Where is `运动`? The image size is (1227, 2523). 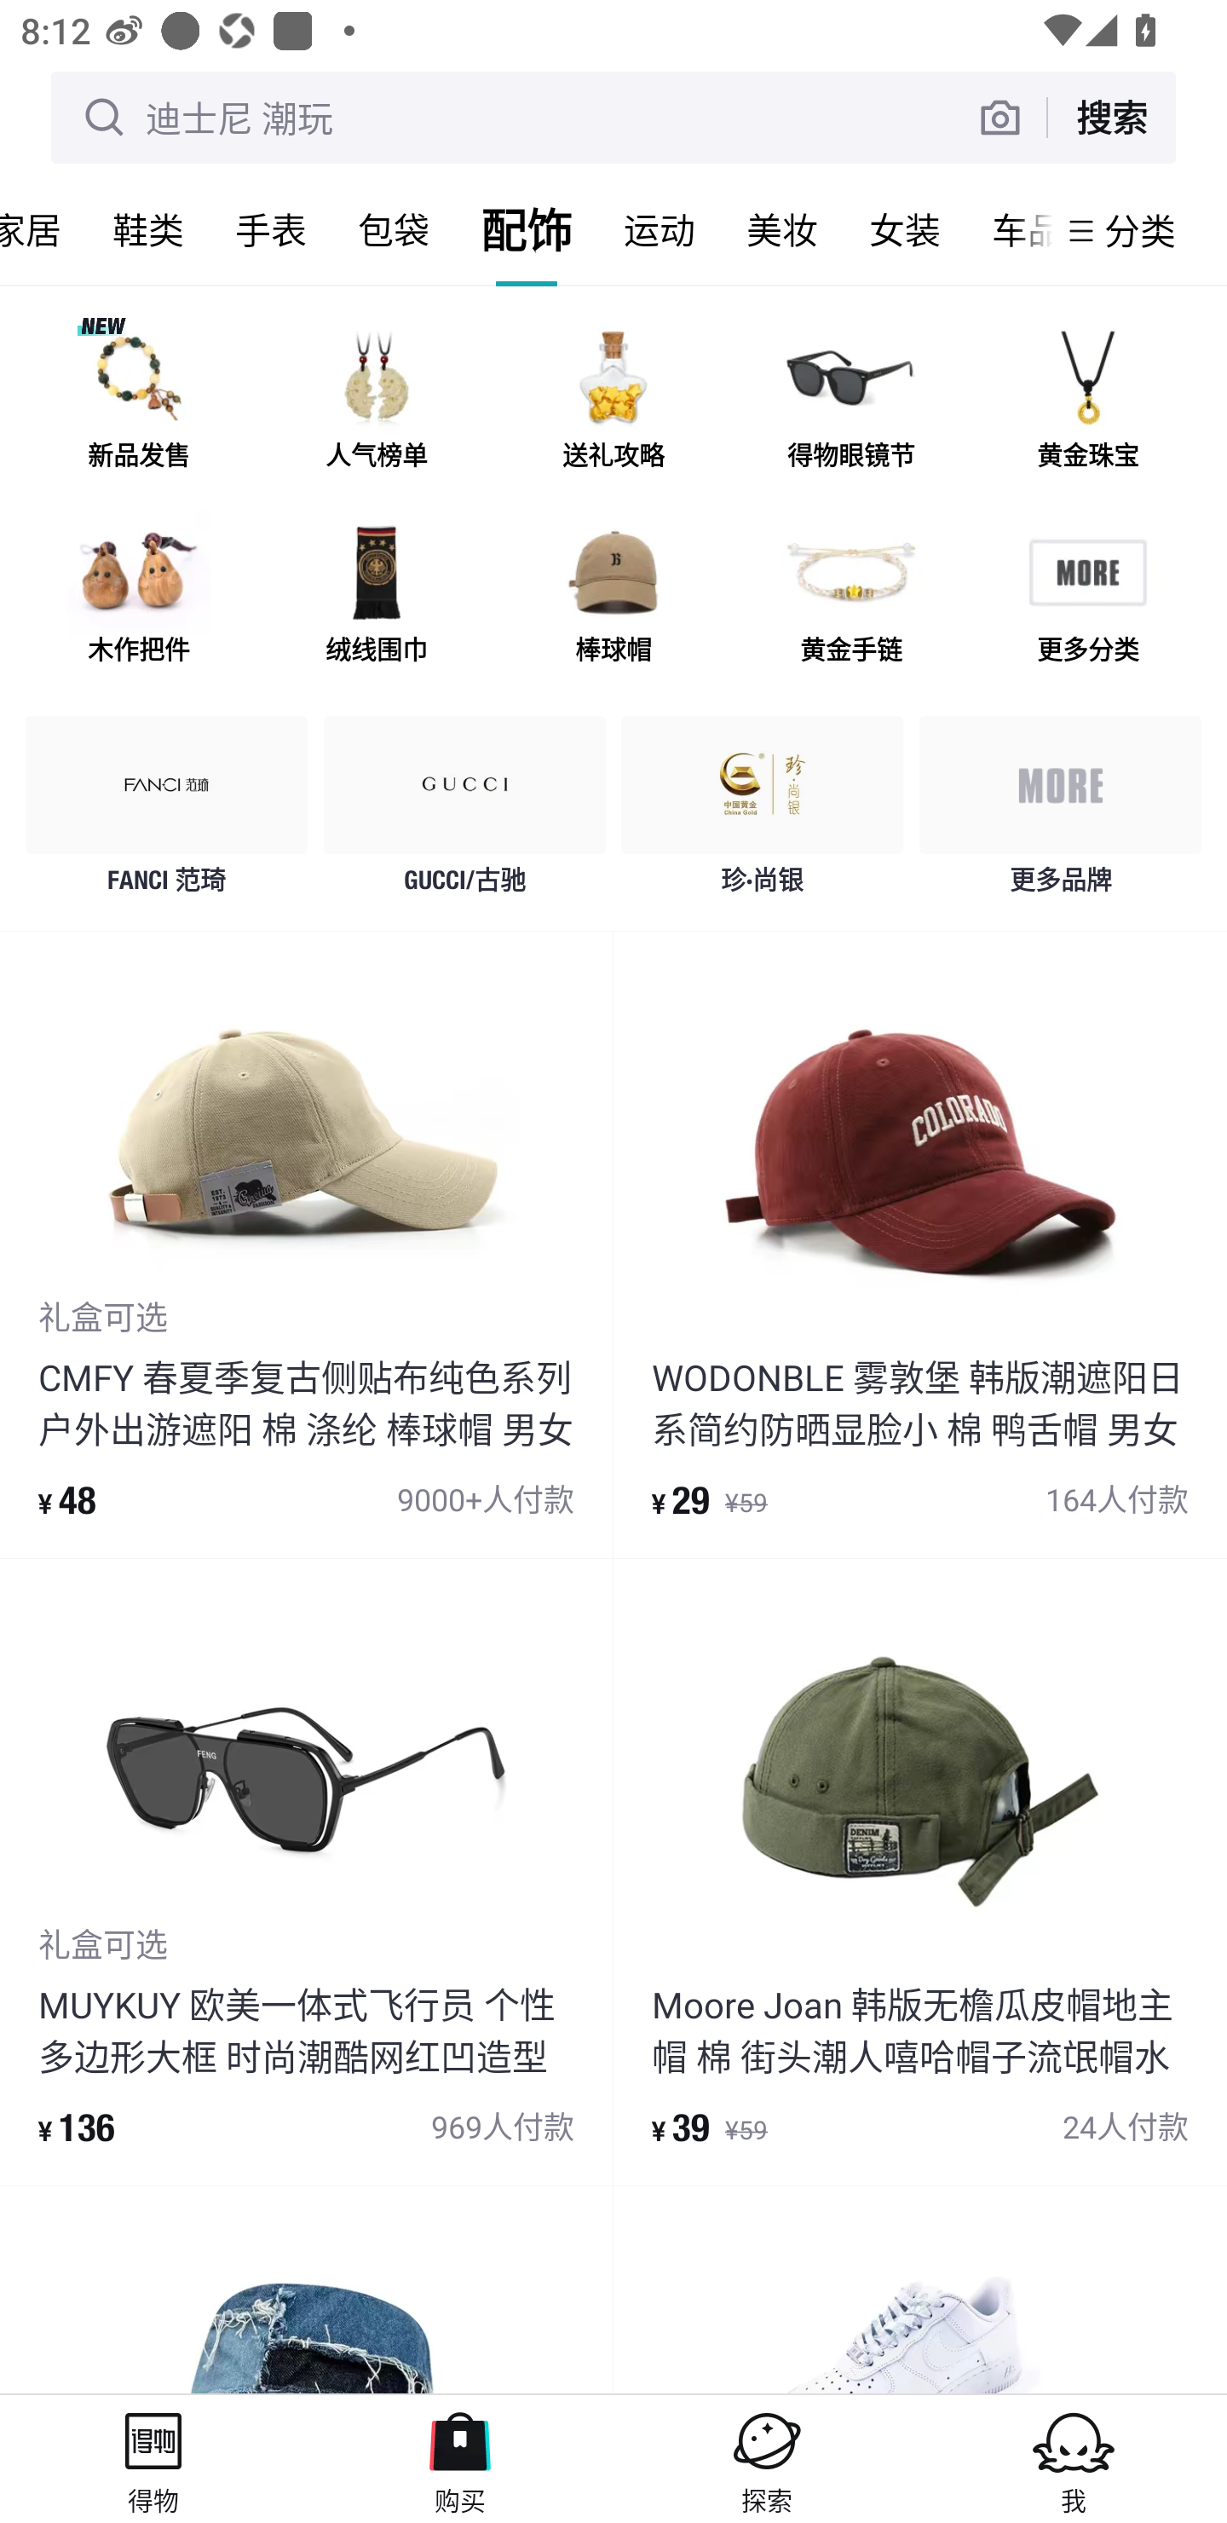 运动 is located at coordinates (660, 230).